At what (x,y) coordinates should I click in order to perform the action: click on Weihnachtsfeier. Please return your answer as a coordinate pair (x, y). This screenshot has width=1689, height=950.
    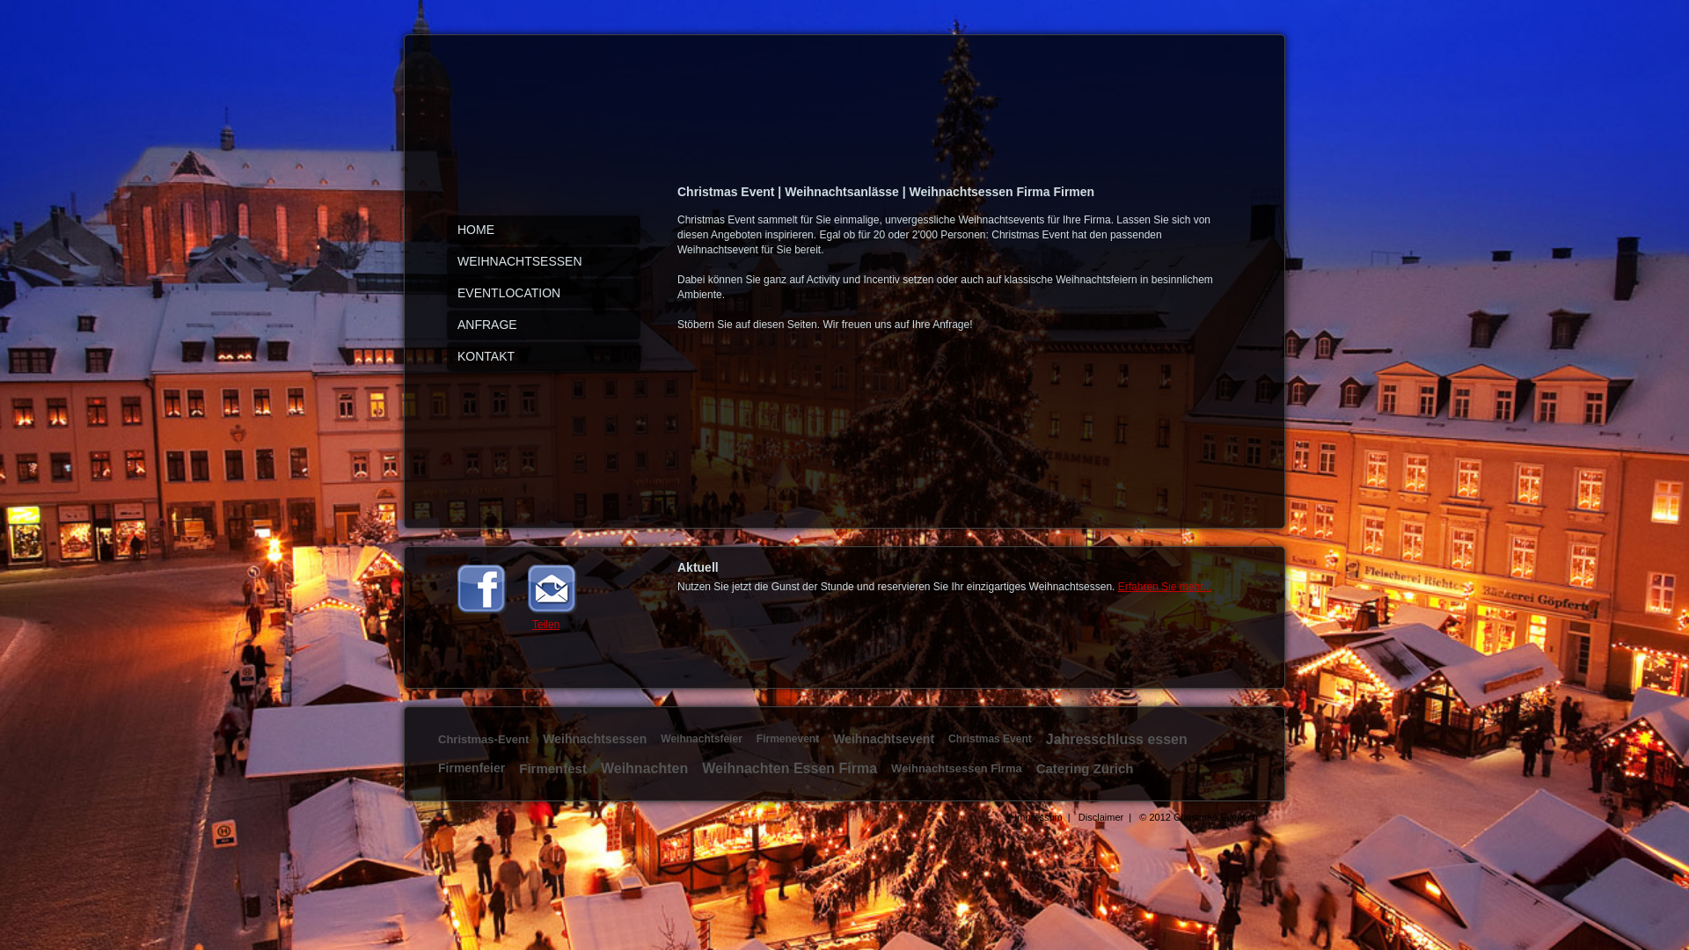
    Looking at the image, I should click on (701, 739).